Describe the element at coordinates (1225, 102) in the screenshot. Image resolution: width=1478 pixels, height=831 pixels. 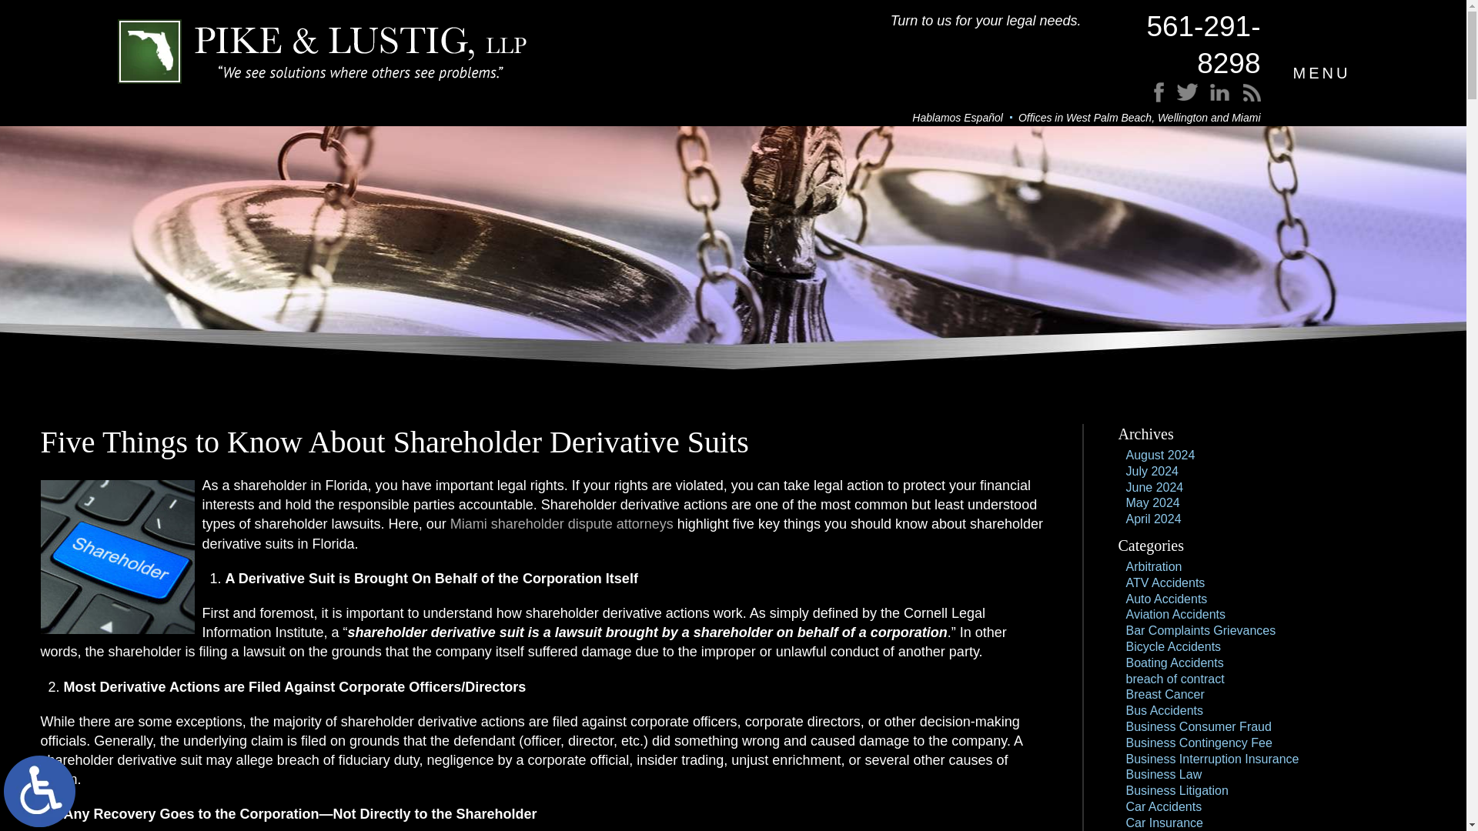
I see `RSS` at that location.